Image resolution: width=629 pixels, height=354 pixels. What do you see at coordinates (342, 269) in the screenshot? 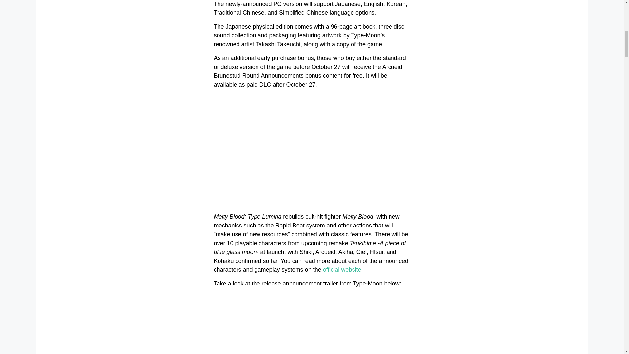
I see `official website` at bounding box center [342, 269].